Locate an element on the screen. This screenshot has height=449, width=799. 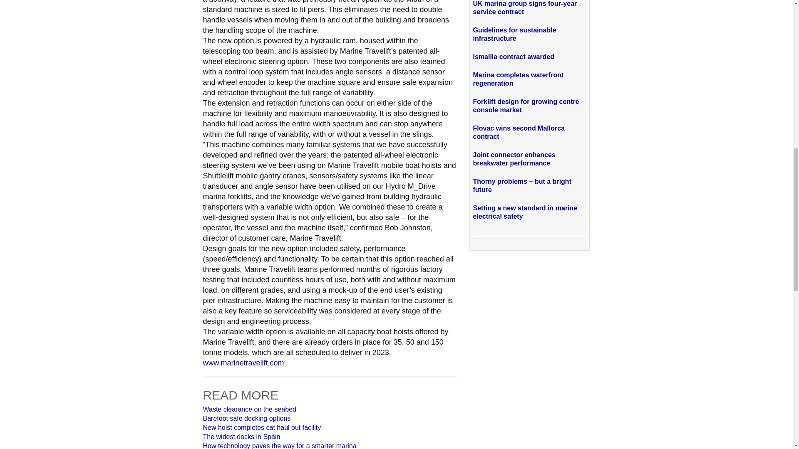
www.marinetravelift.com is located at coordinates (243, 363).